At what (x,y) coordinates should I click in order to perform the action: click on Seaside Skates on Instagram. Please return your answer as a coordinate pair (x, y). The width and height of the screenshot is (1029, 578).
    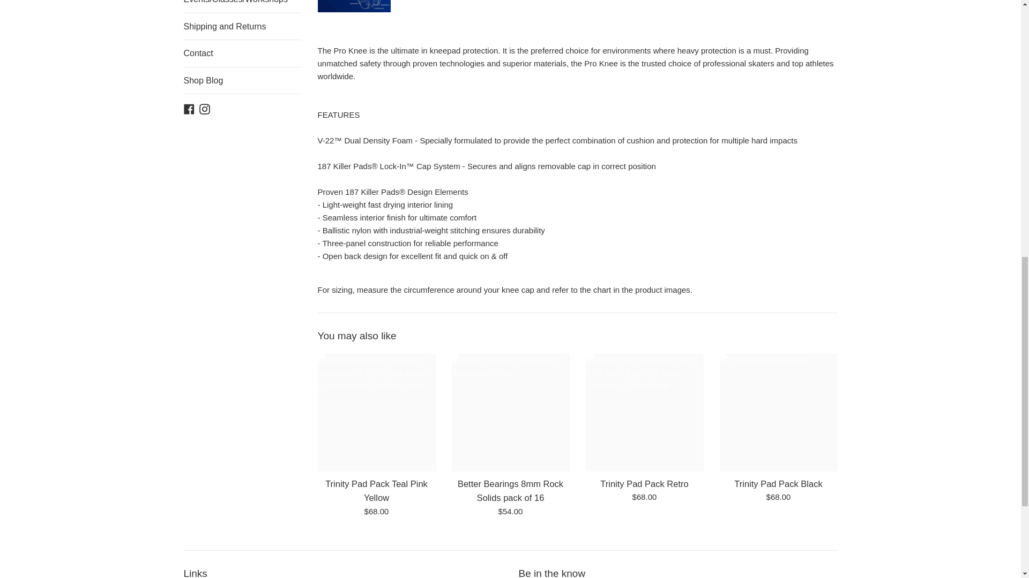
    Looking at the image, I should click on (205, 108).